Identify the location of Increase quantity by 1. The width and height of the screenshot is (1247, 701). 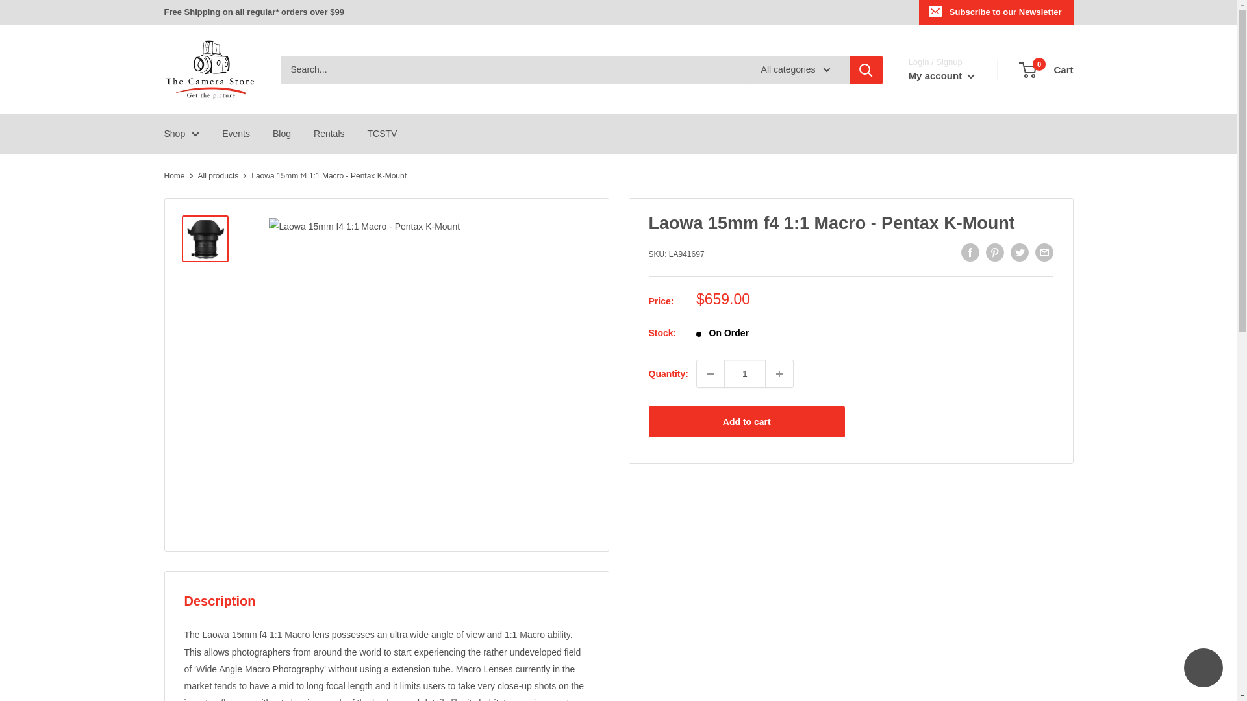
(779, 374).